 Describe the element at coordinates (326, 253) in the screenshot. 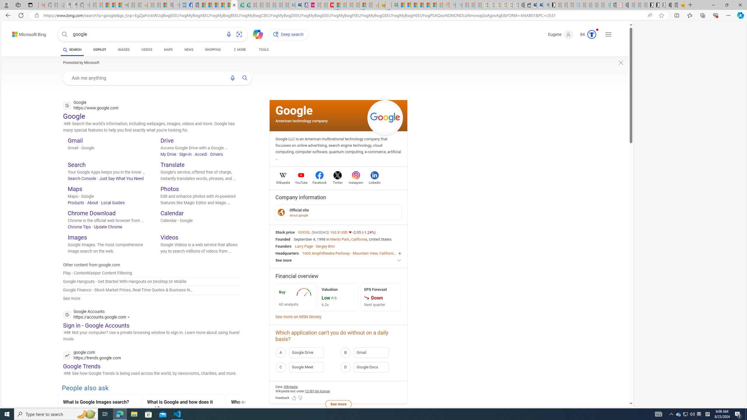

I see `1600 Amphitheatre Parkway` at that location.